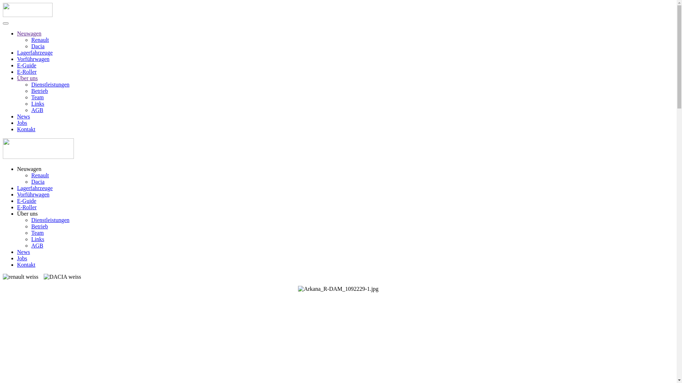  I want to click on Dacia, so click(38, 182).